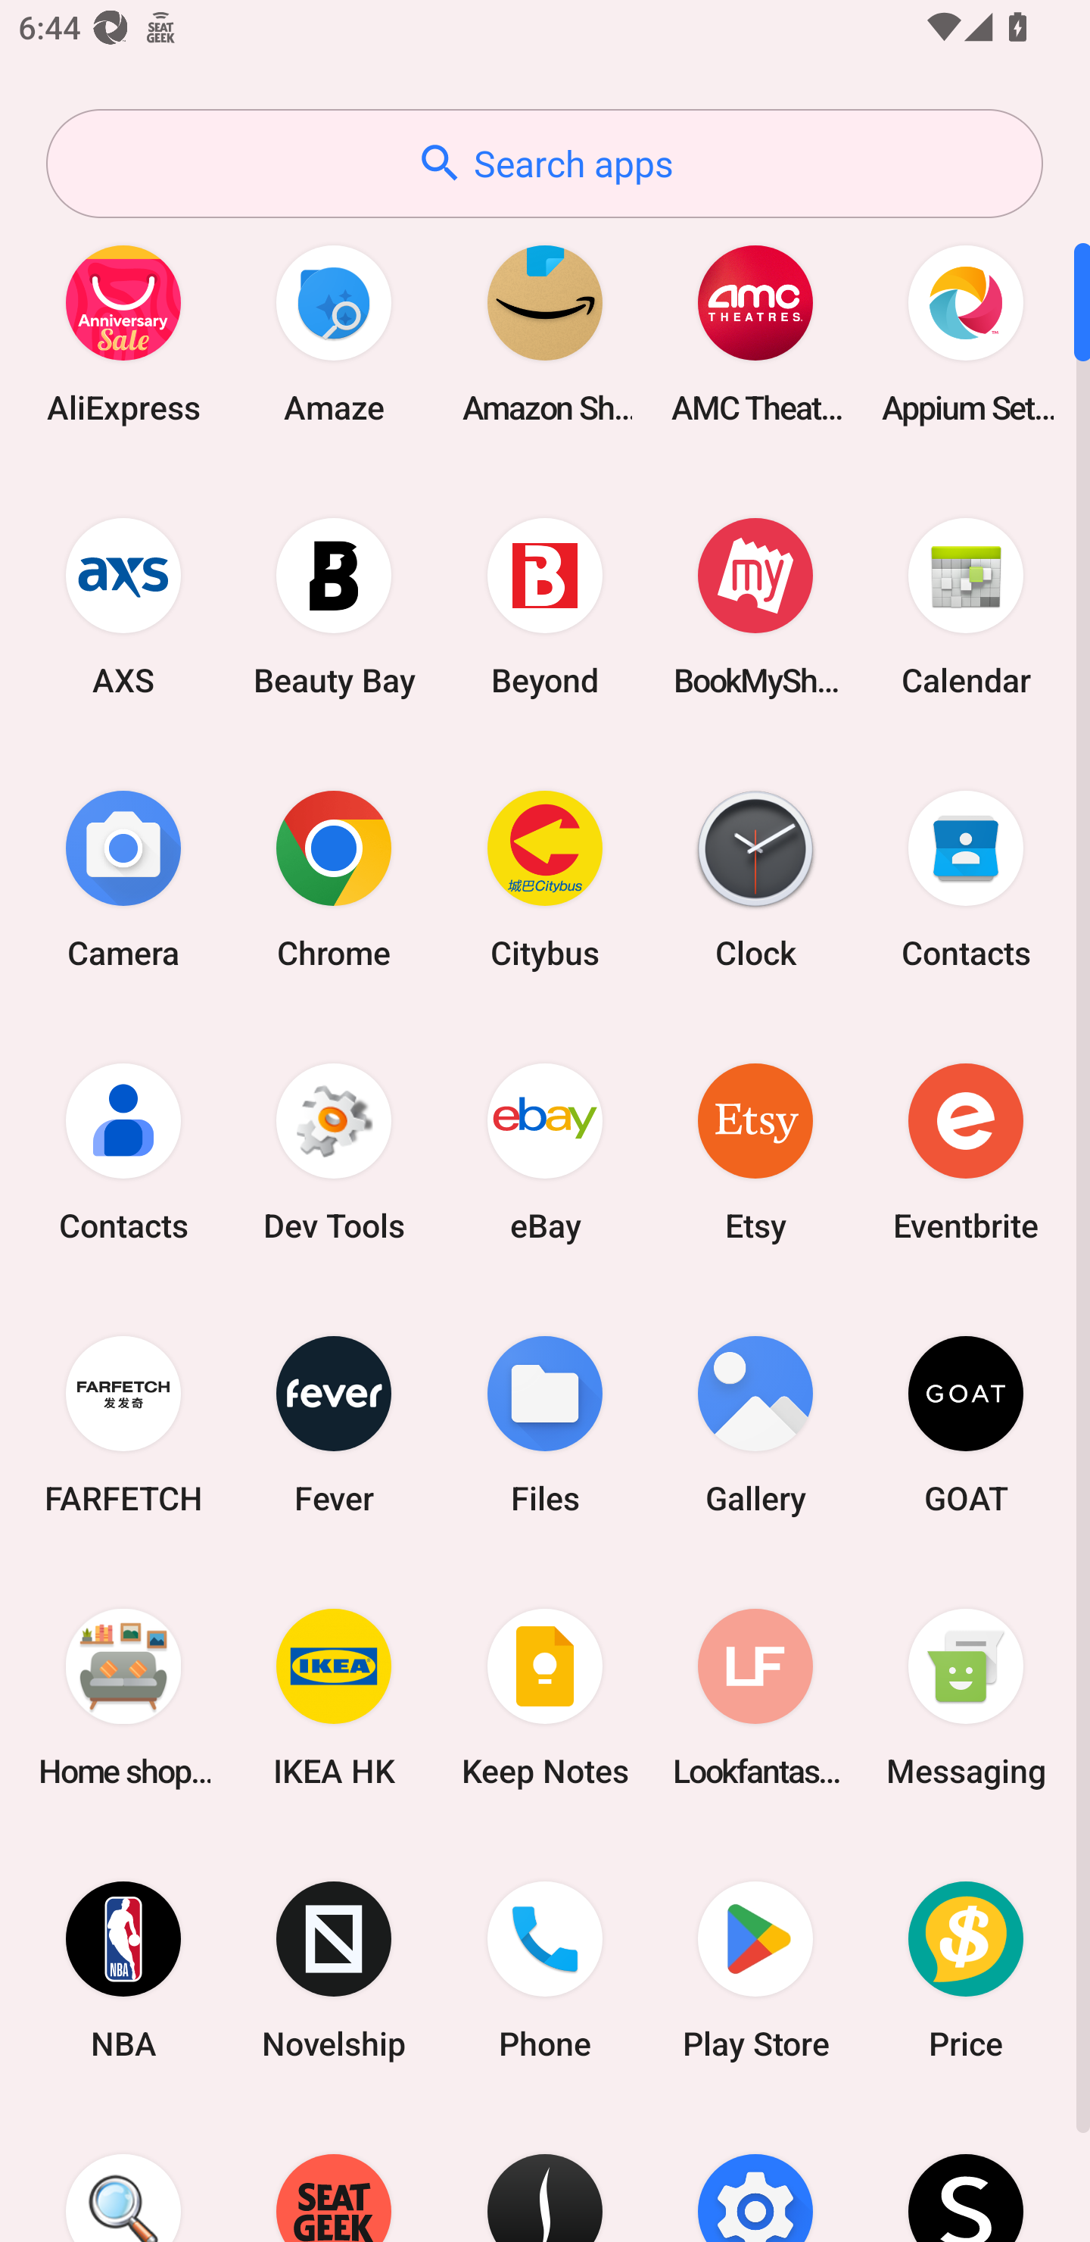 The width and height of the screenshot is (1090, 2242). Describe the element at coordinates (545, 1424) in the screenshot. I see `Files` at that location.